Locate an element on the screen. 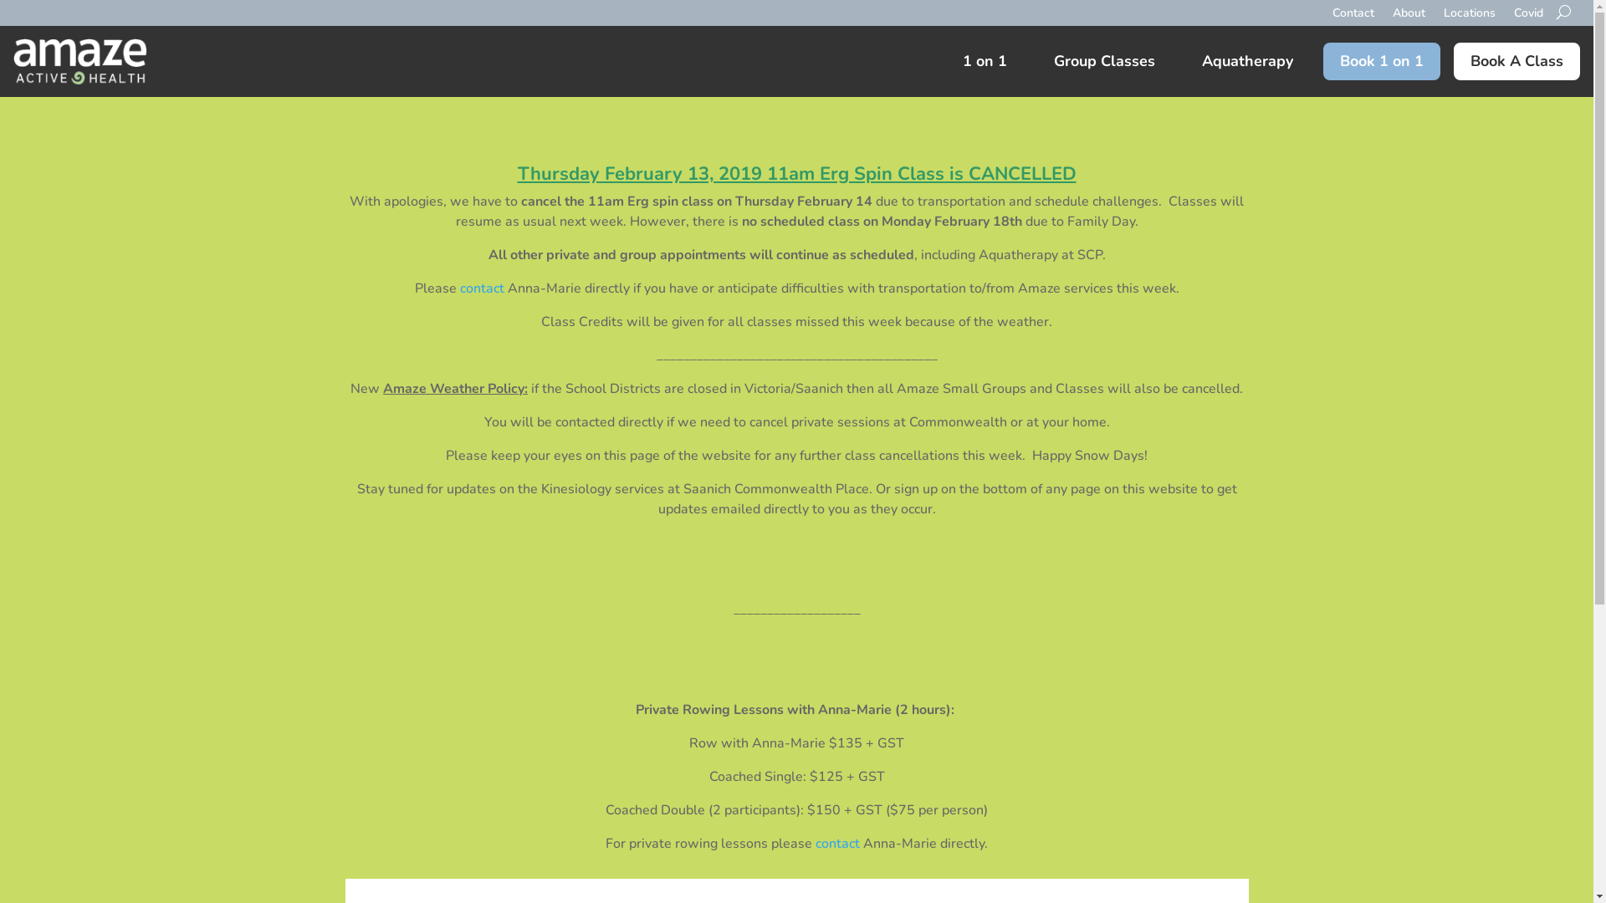 Image resolution: width=1606 pixels, height=903 pixels. Covid is located at coordinates (1529, 25).